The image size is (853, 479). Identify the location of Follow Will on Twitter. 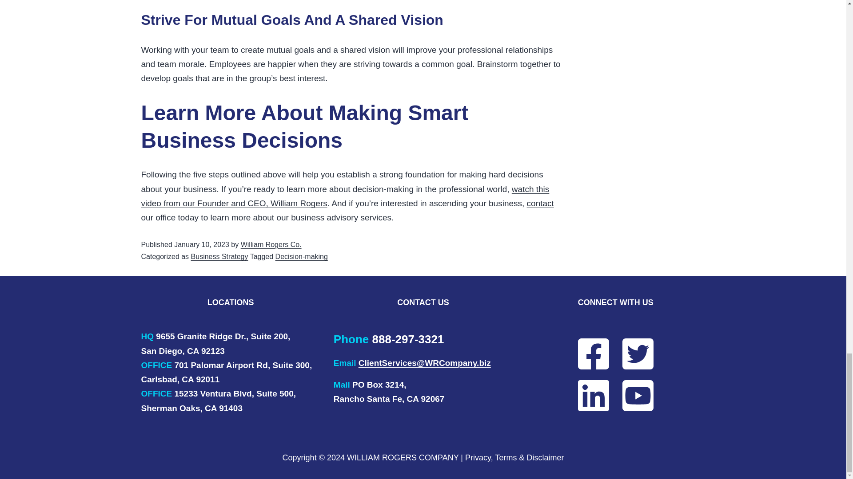
(646, 353).